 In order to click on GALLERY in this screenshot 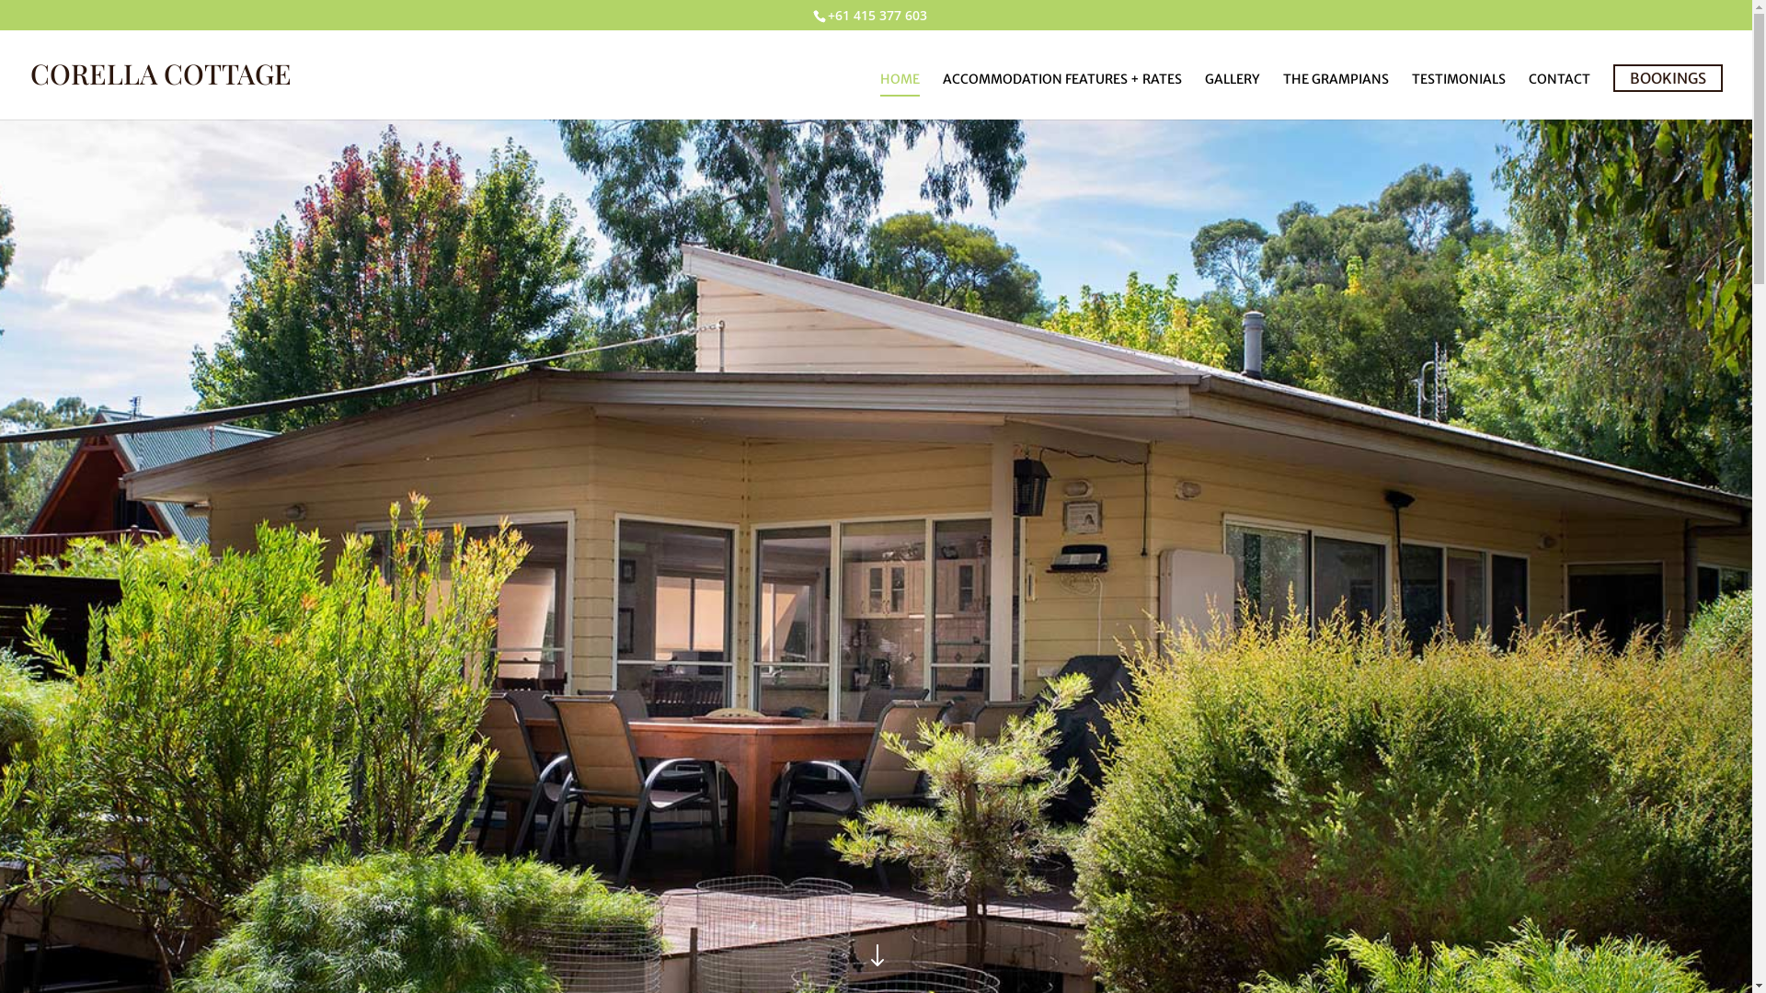, I will do `click(1233, 96)`.